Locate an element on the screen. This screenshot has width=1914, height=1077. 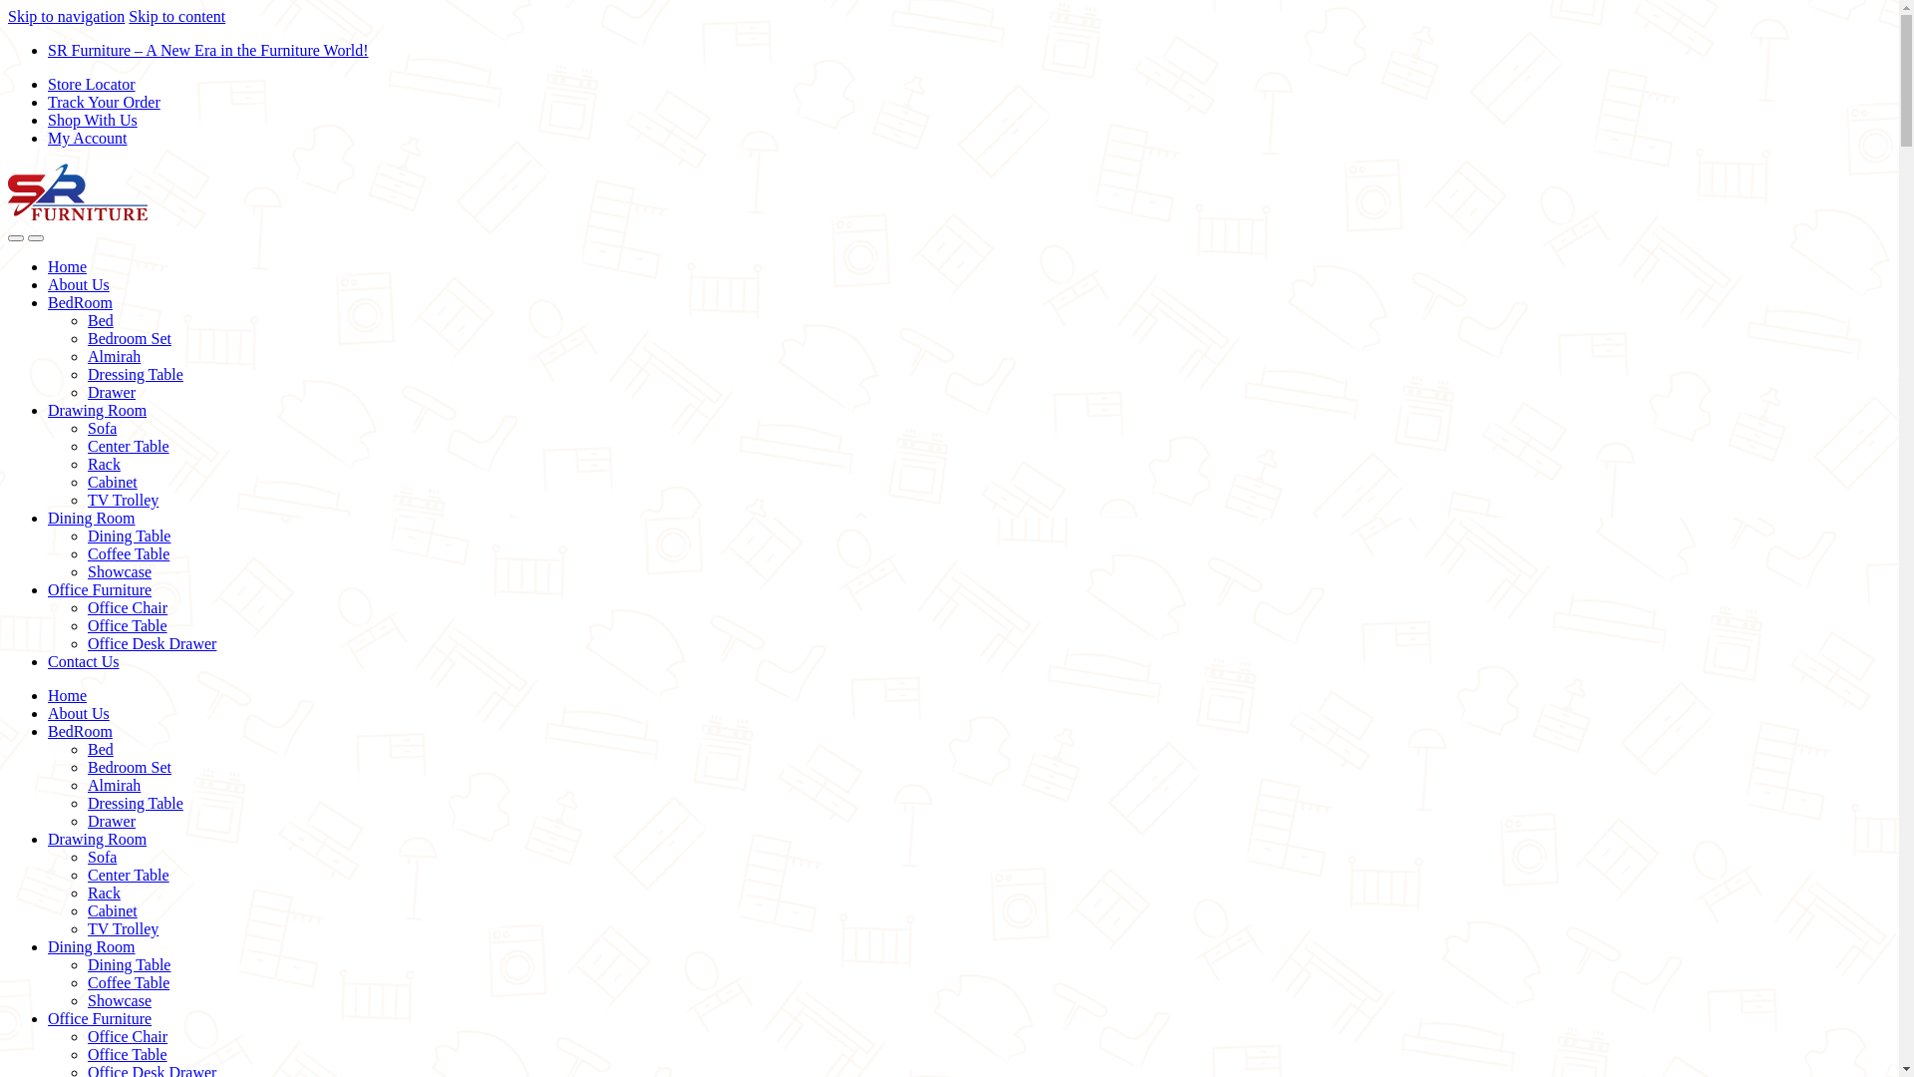
Sofa is located at coordinates (102, 429).